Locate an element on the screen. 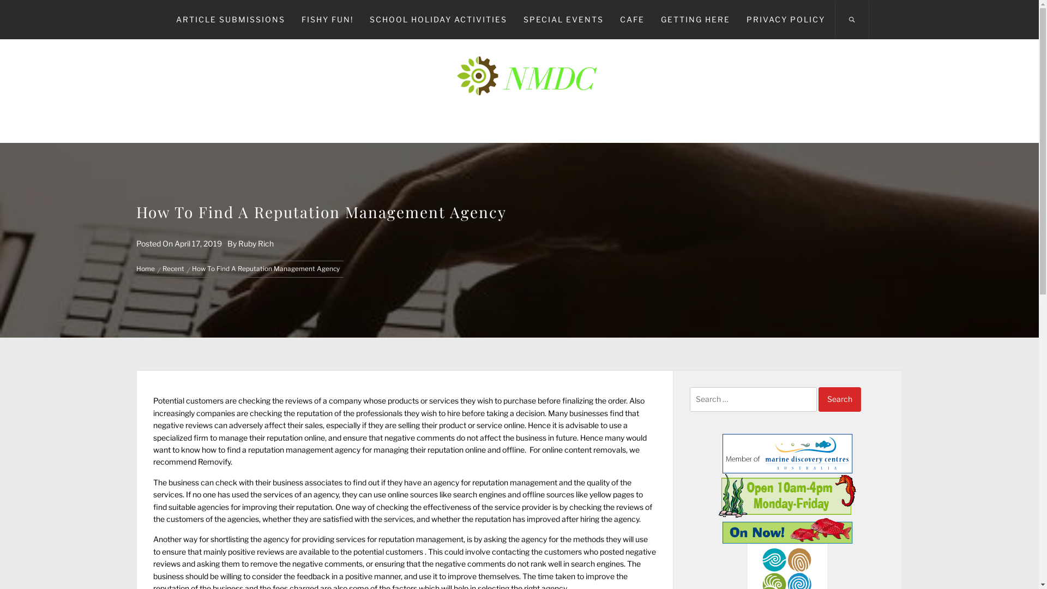 The height and width of the screenshot is (589, 1047). NMDC is located at coordinates (519, 81).